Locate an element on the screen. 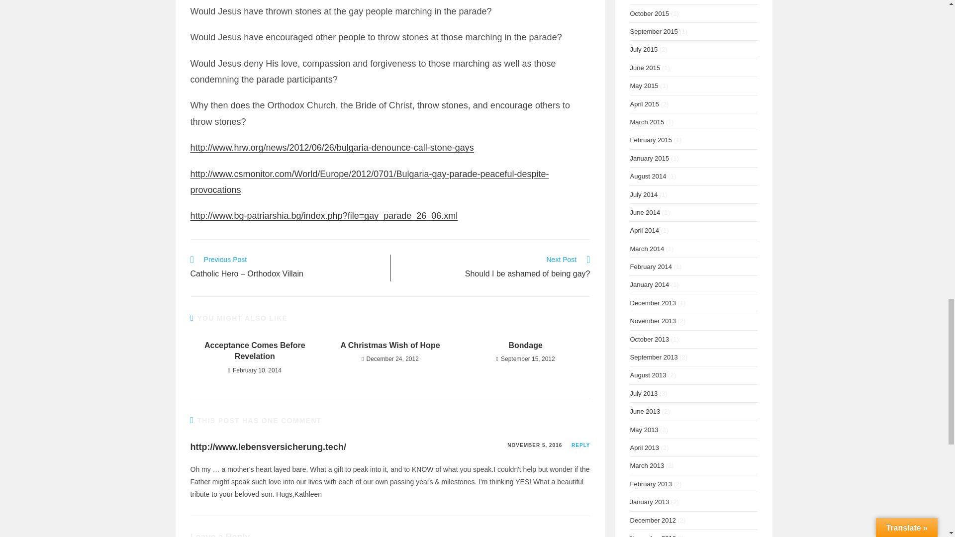  A Christmas Wish of Hope is located at coordinates (390, 345).